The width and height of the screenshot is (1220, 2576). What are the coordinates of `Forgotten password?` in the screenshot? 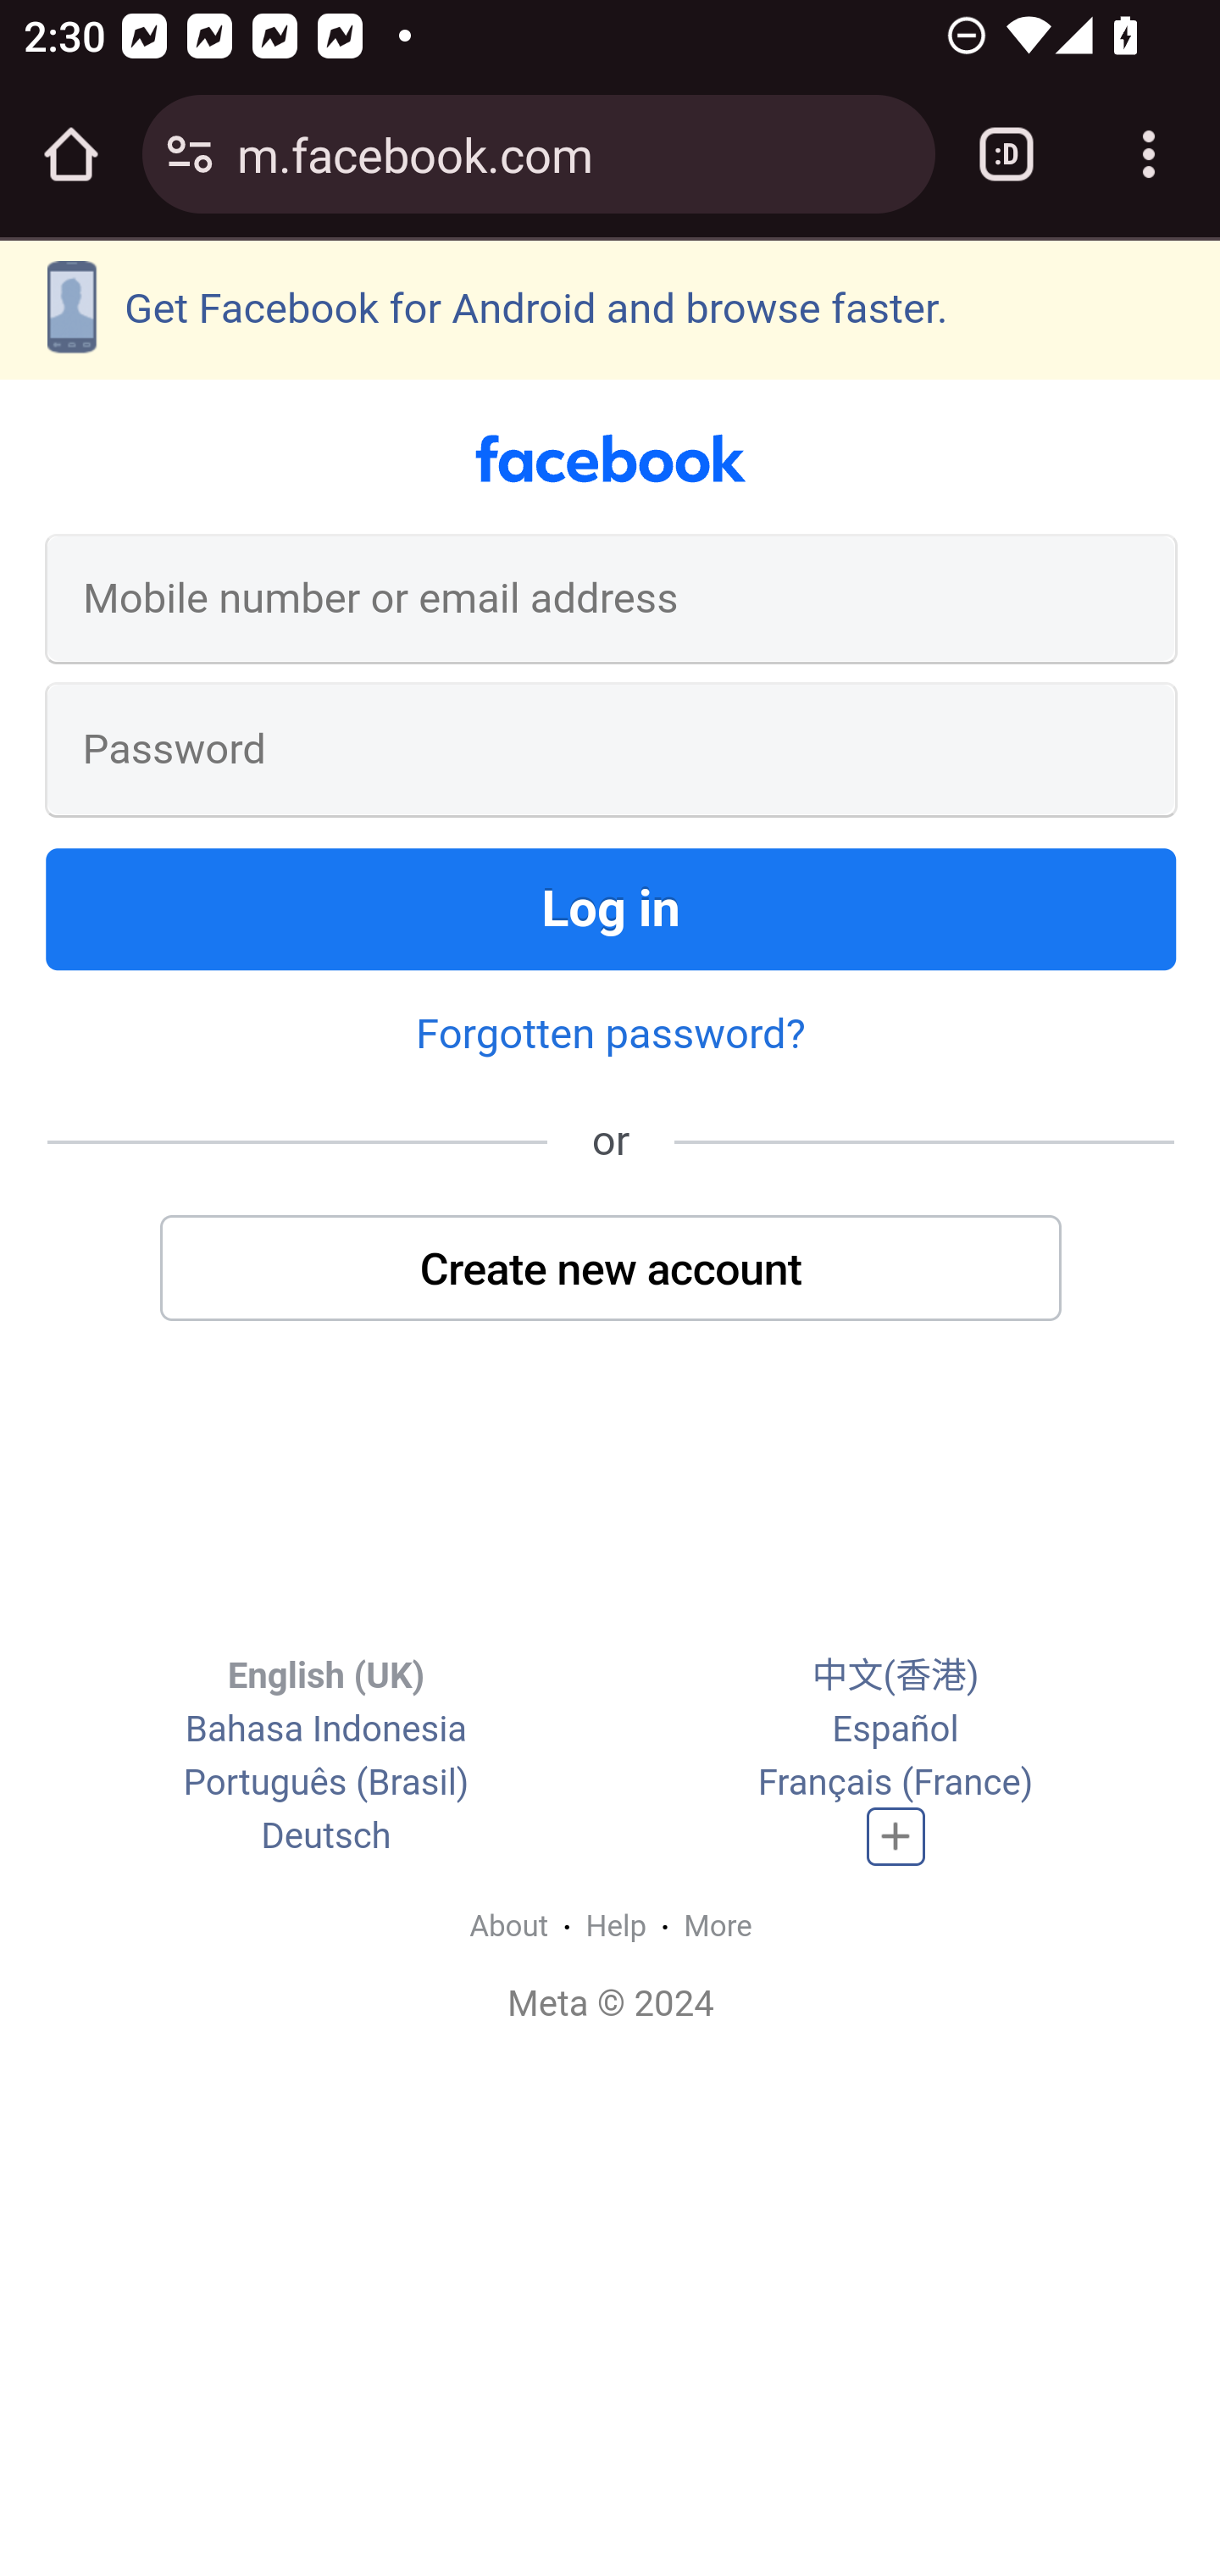 It's located at (610, 1032).